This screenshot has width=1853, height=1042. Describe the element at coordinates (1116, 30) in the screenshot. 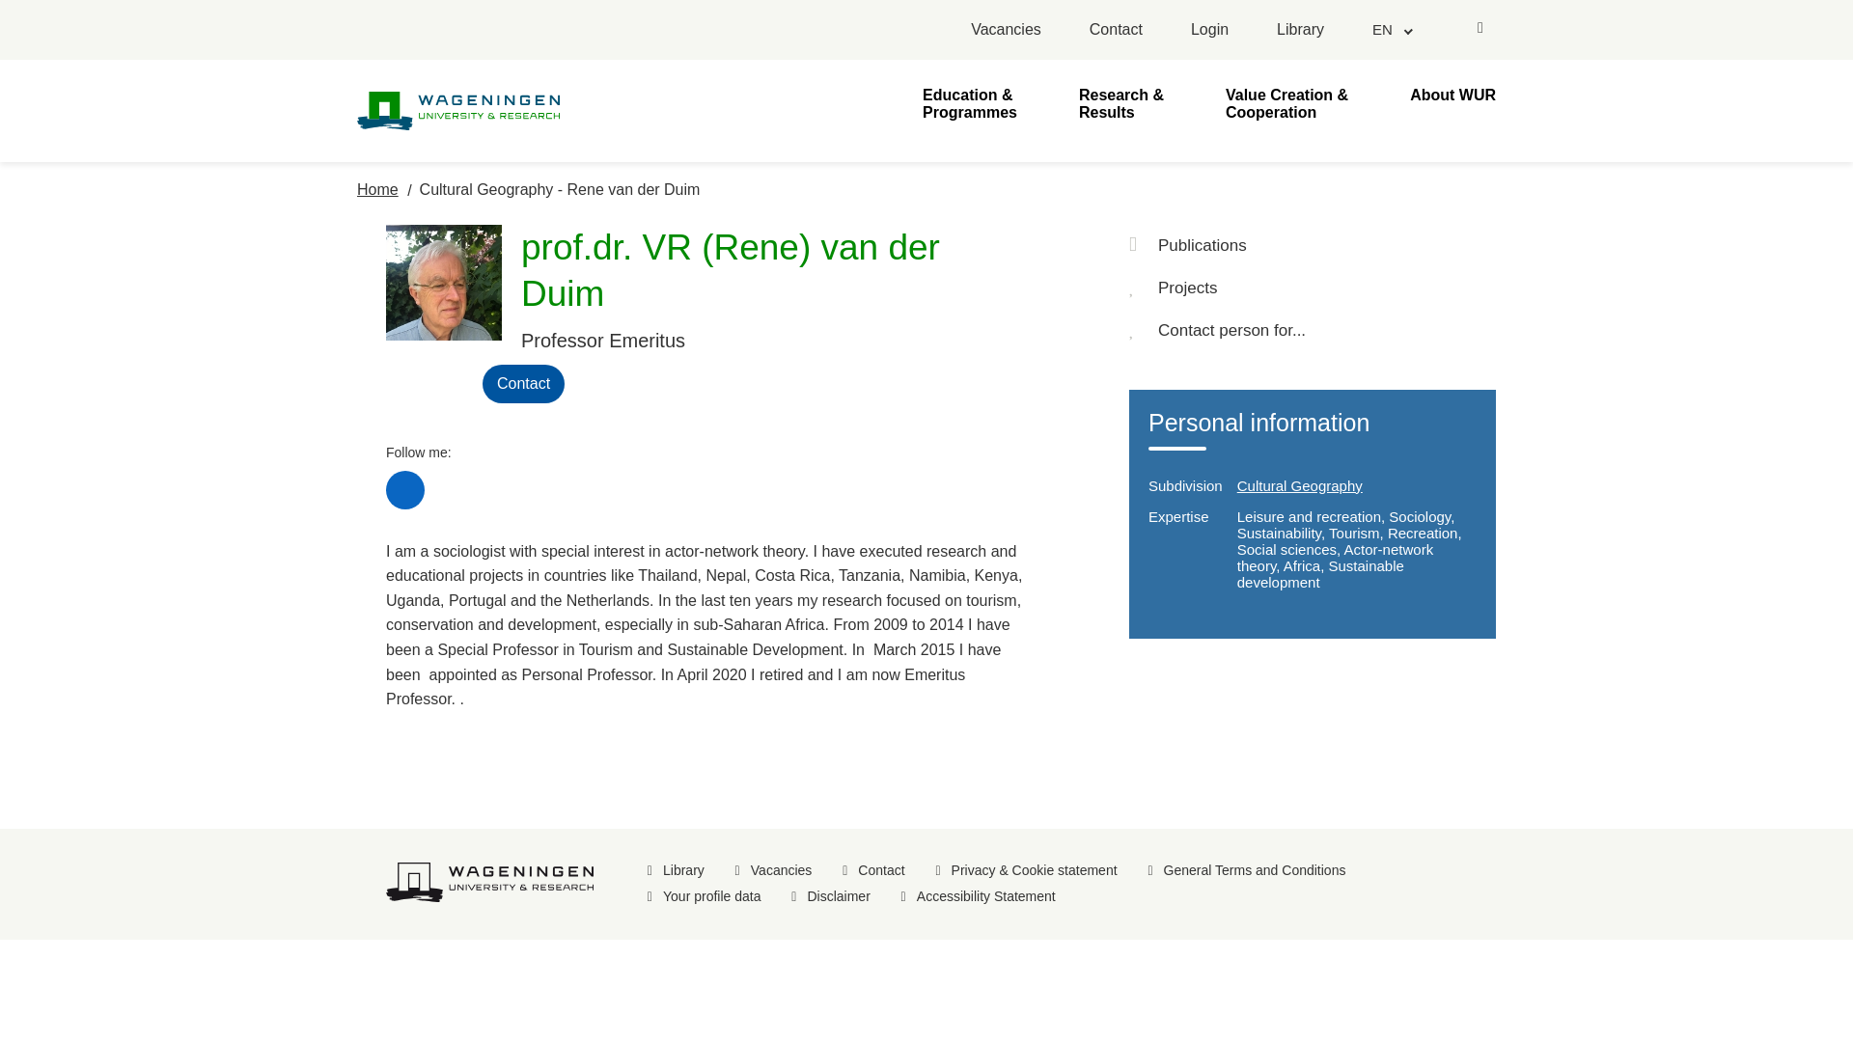

I see `Contact` at that location.